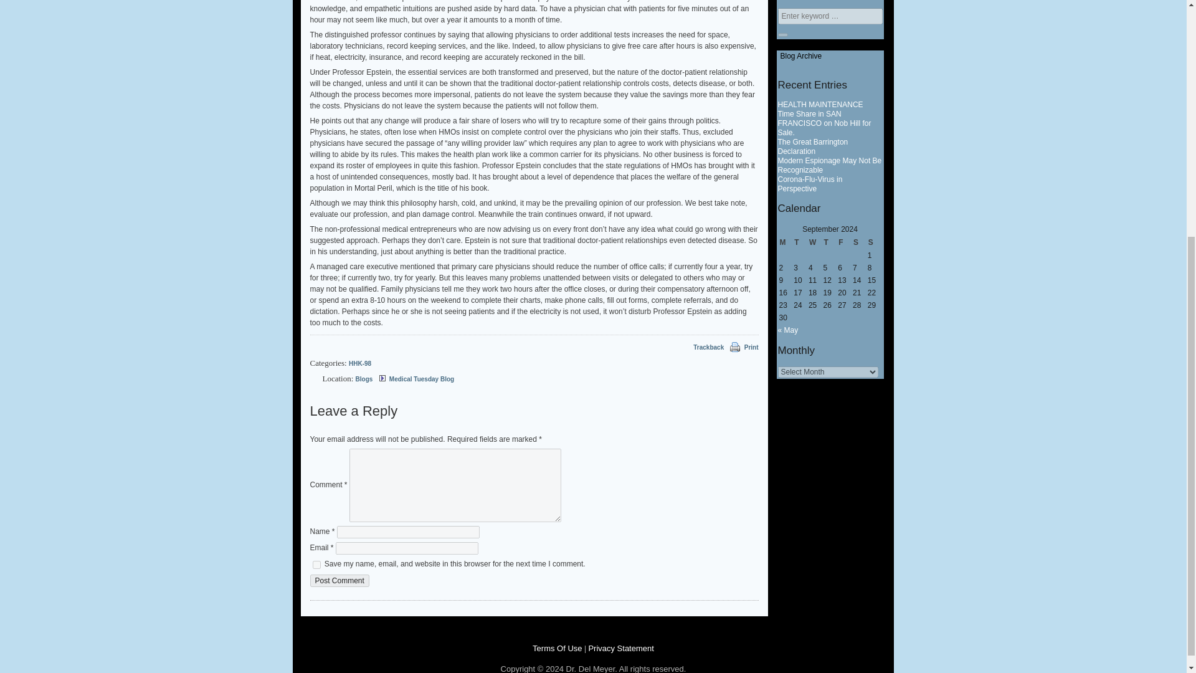 The height and width of the screenshot is (673, 1196). I want to click on Post Comment, so click(339, 581).